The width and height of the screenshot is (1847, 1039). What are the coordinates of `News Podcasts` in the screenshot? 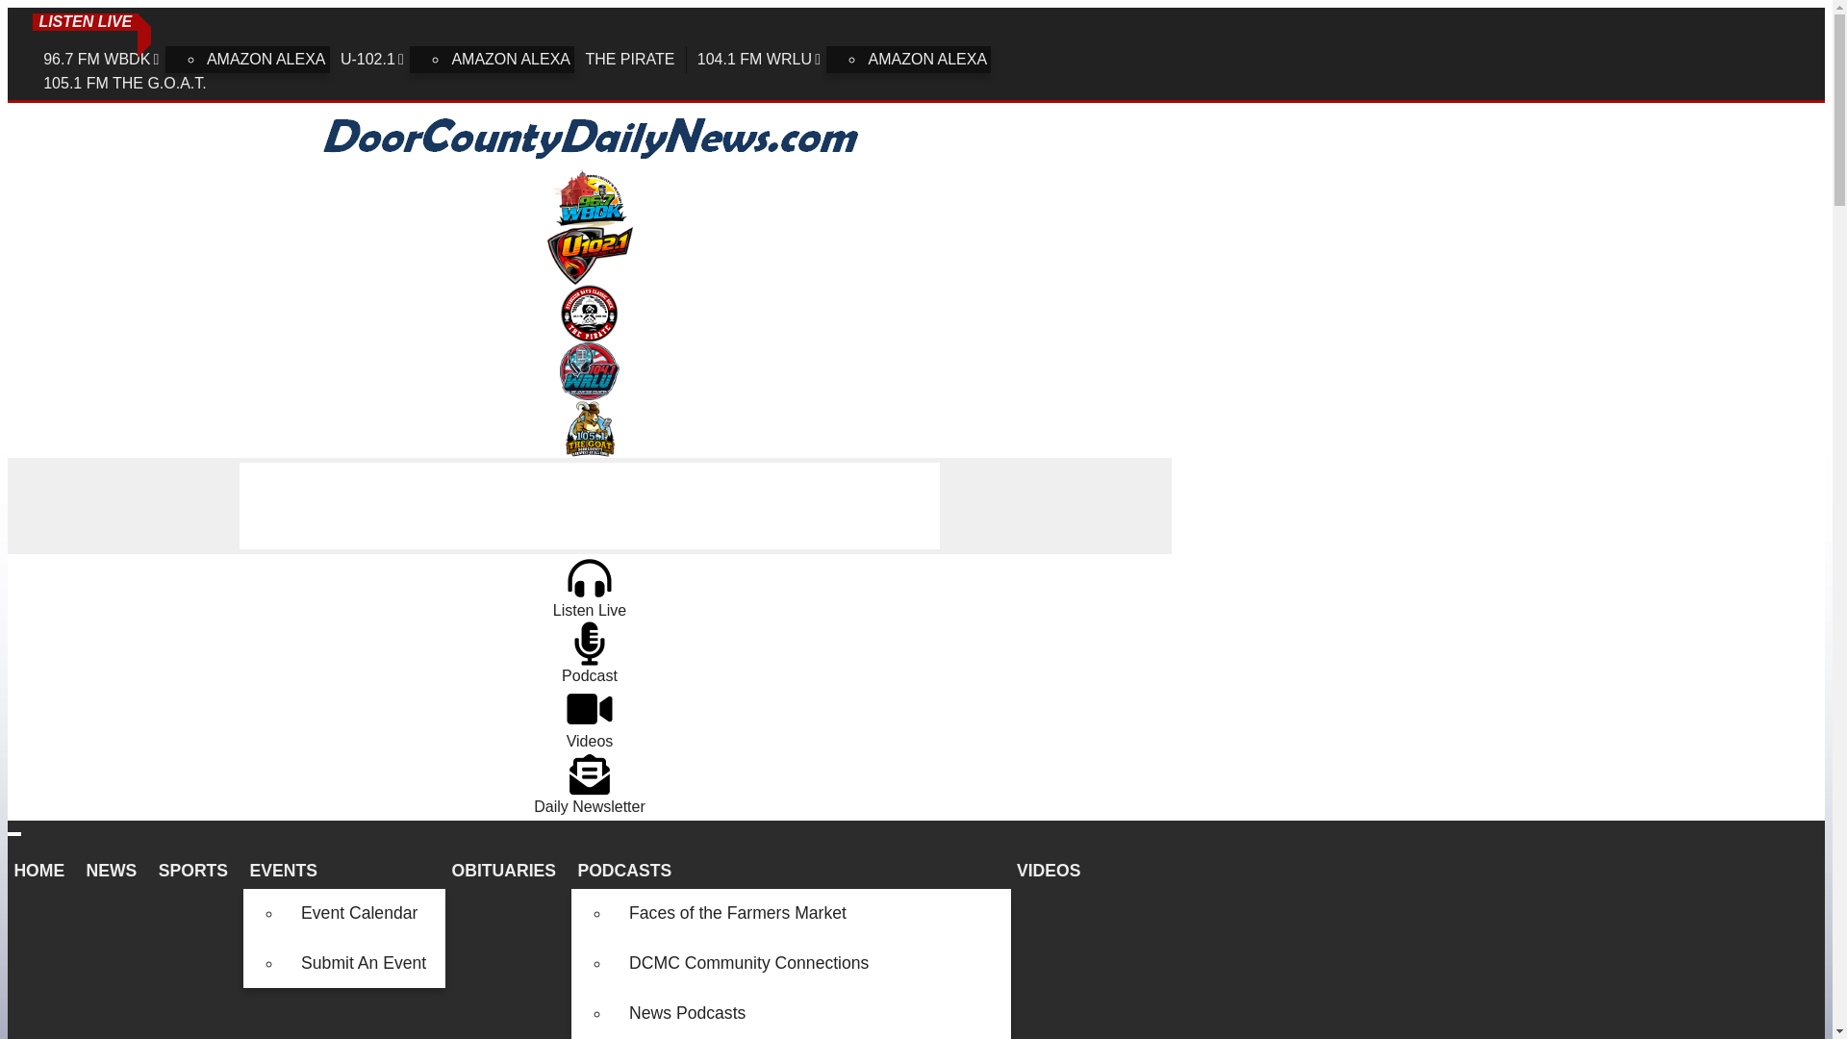 It's located at (810, 1013).